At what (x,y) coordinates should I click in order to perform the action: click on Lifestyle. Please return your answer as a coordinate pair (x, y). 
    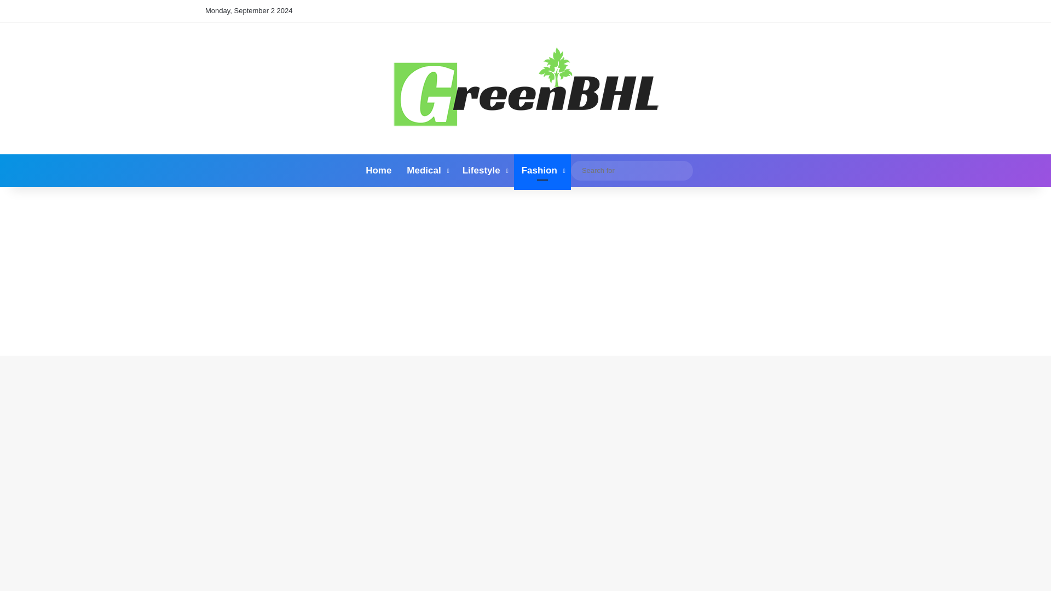
    Looking at the image, I should click on (484, 171).